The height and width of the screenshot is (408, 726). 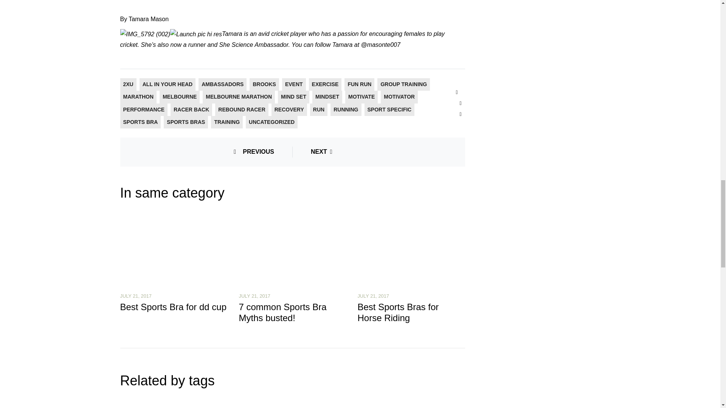 I want to click on Show articles tagged Melbourne, so click(x=180, y=97).